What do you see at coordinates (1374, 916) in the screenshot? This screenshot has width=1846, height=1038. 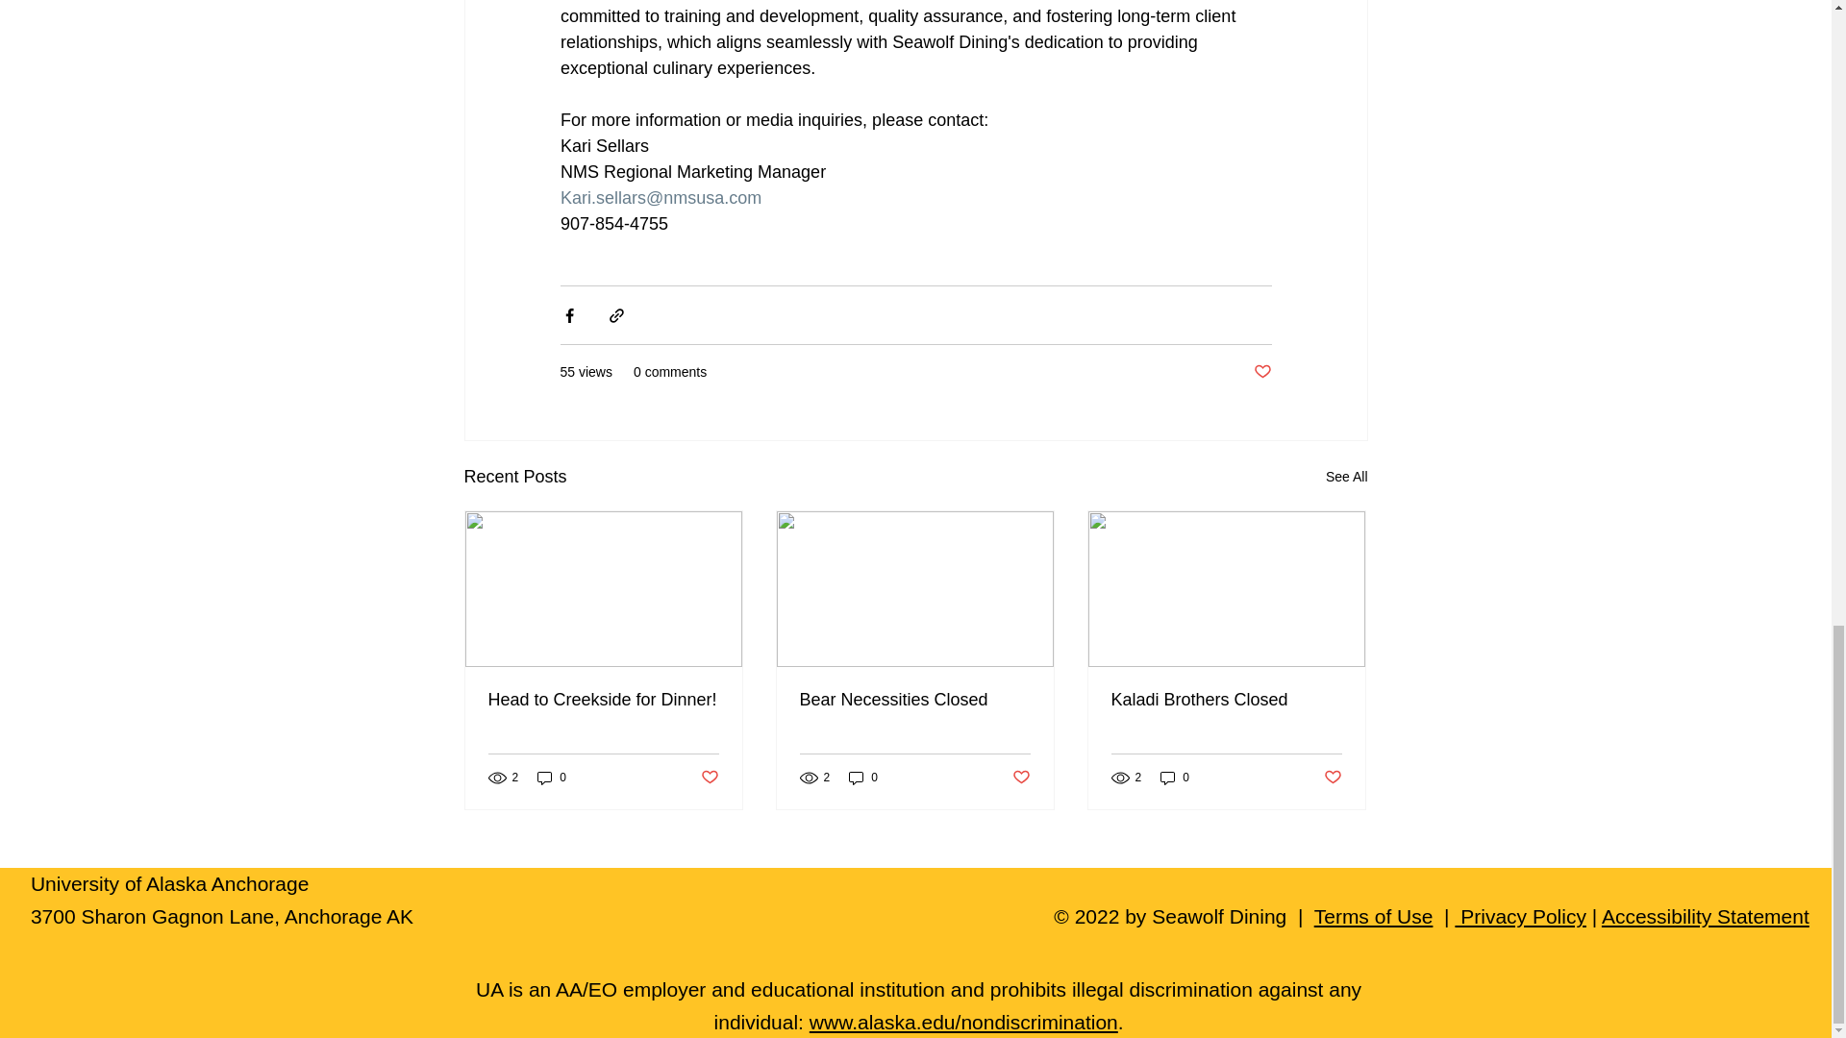 I see `Terms of Use` at bounding box center [1374, 916].